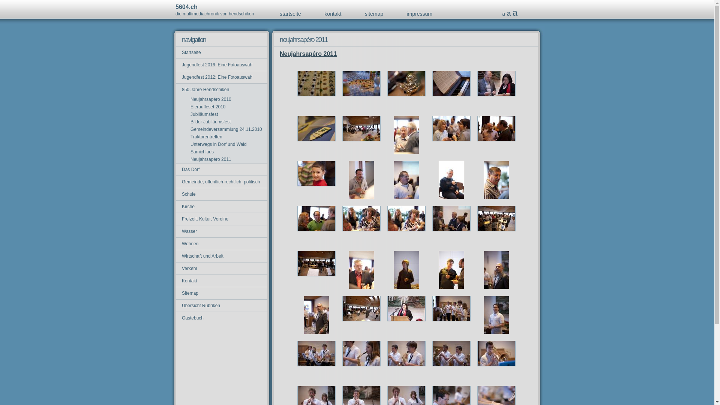  Describe the element at coordinates (223, 129) in the screenshot. I see `Gemeindeversammlung 24.11.2010` at that location.